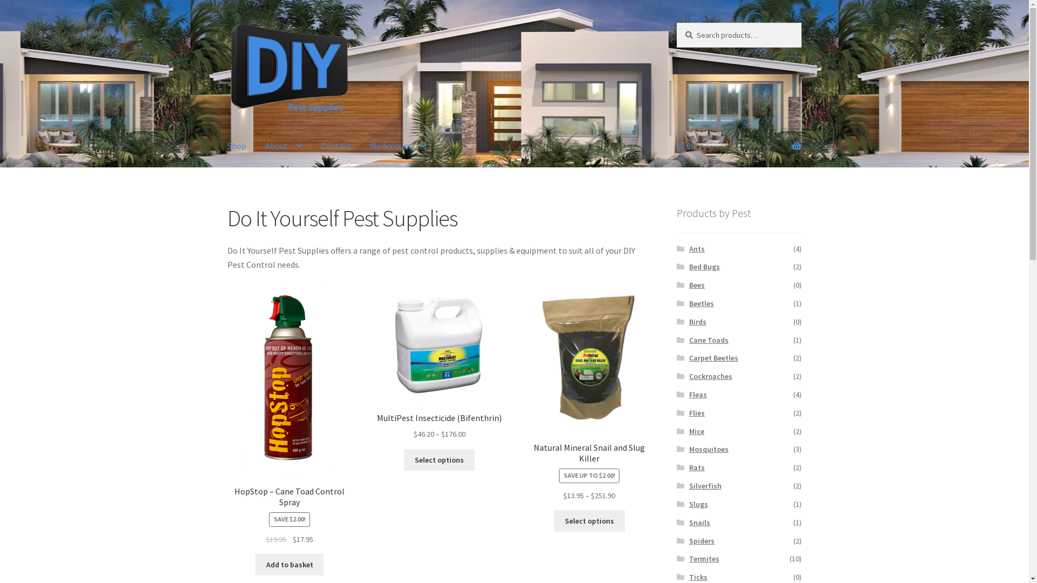 The width and height of the screenshot is (1037, 583). Describe the element at coordinates (697, 467) in the screenshot. I see `Rats` at that location.